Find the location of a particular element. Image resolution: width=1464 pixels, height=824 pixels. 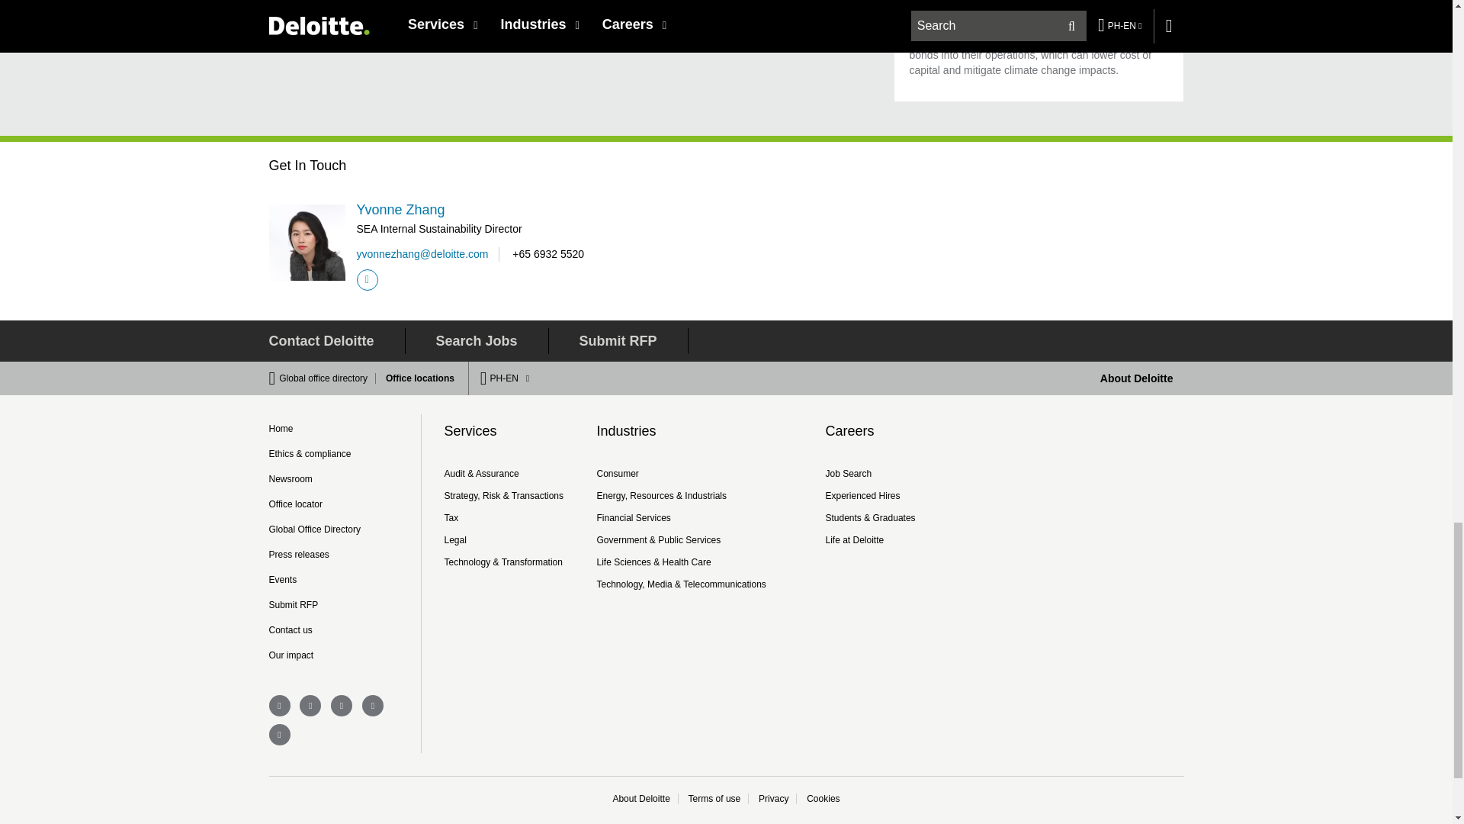

About Deloitte is located at coordinates (1137, 378).